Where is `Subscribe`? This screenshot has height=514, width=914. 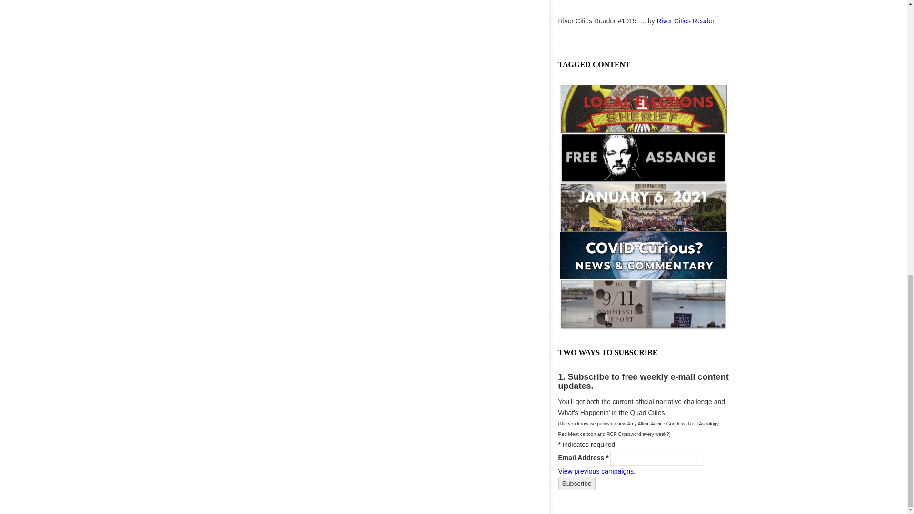 Subscribe is located at coordinates (576, 484).